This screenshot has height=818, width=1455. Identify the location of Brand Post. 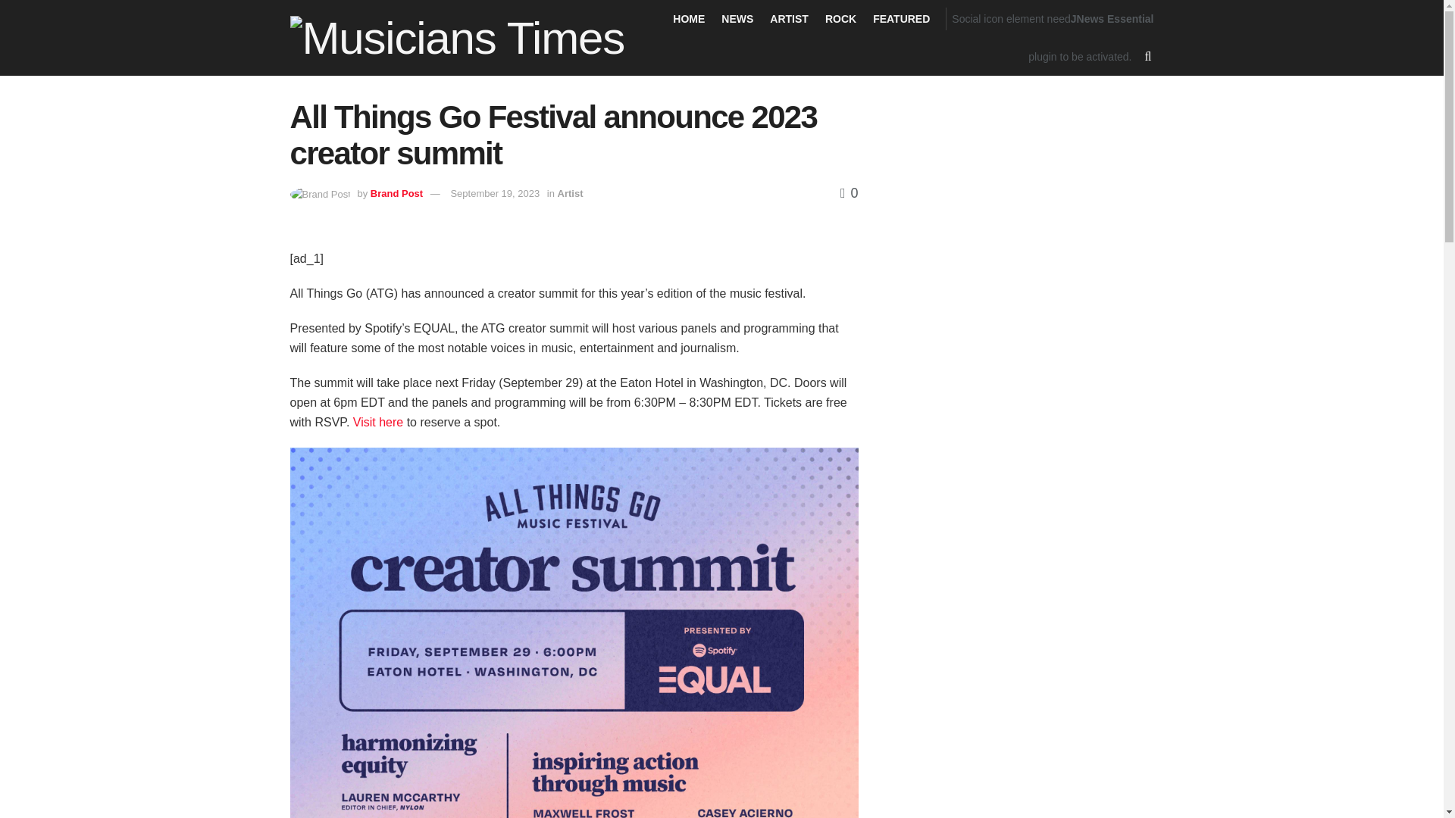
(397, 194).